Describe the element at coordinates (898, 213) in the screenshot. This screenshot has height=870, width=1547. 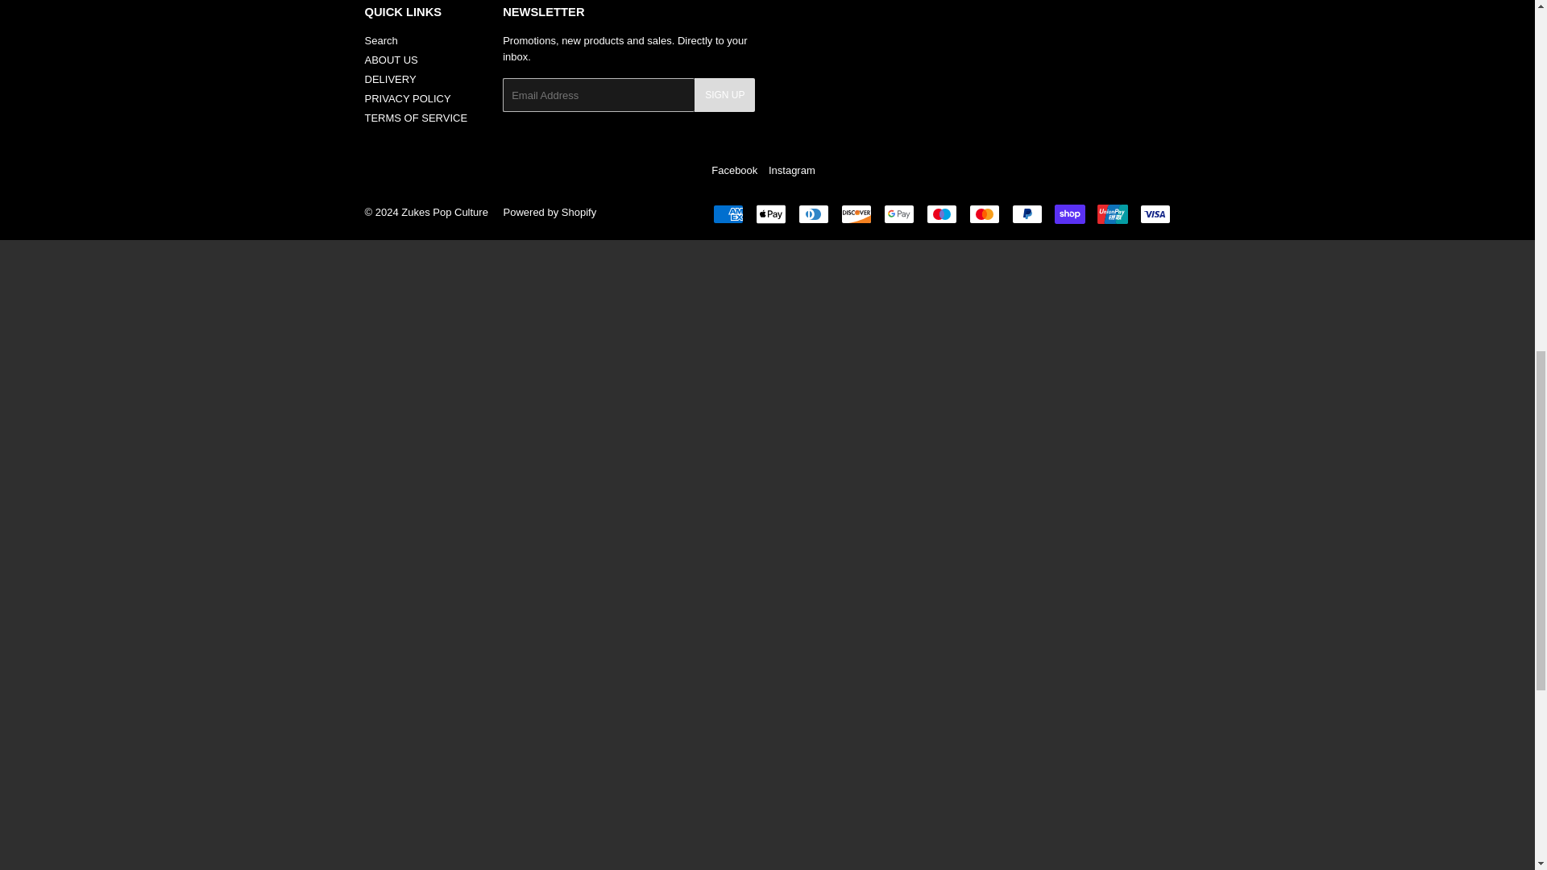
I see `Google Pay` at that location.